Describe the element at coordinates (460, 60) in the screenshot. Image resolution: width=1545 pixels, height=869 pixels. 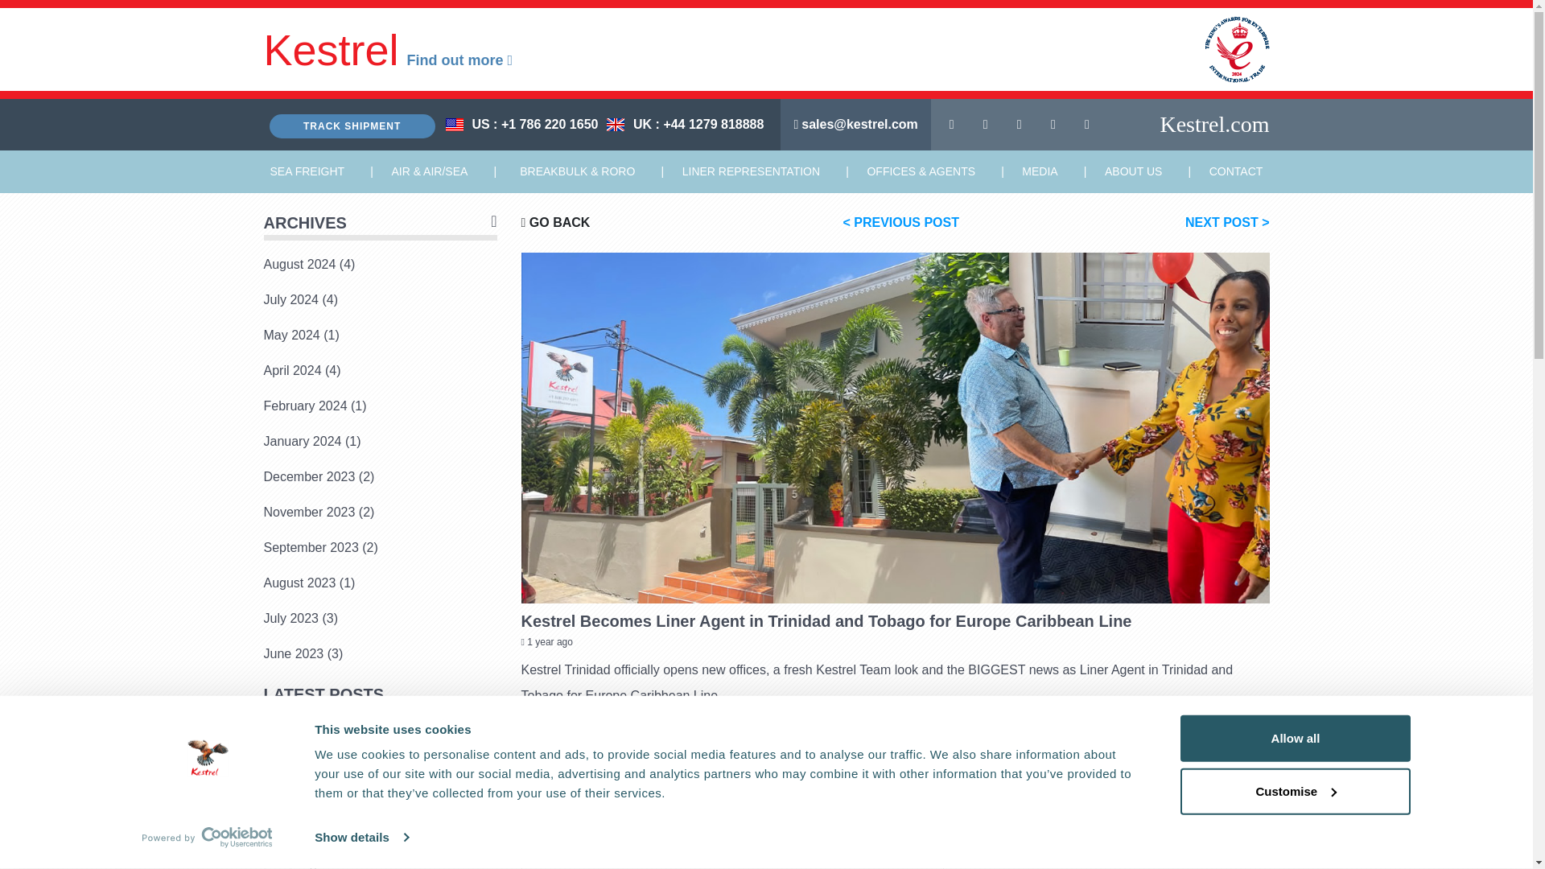
I see `Find out more` at that location.